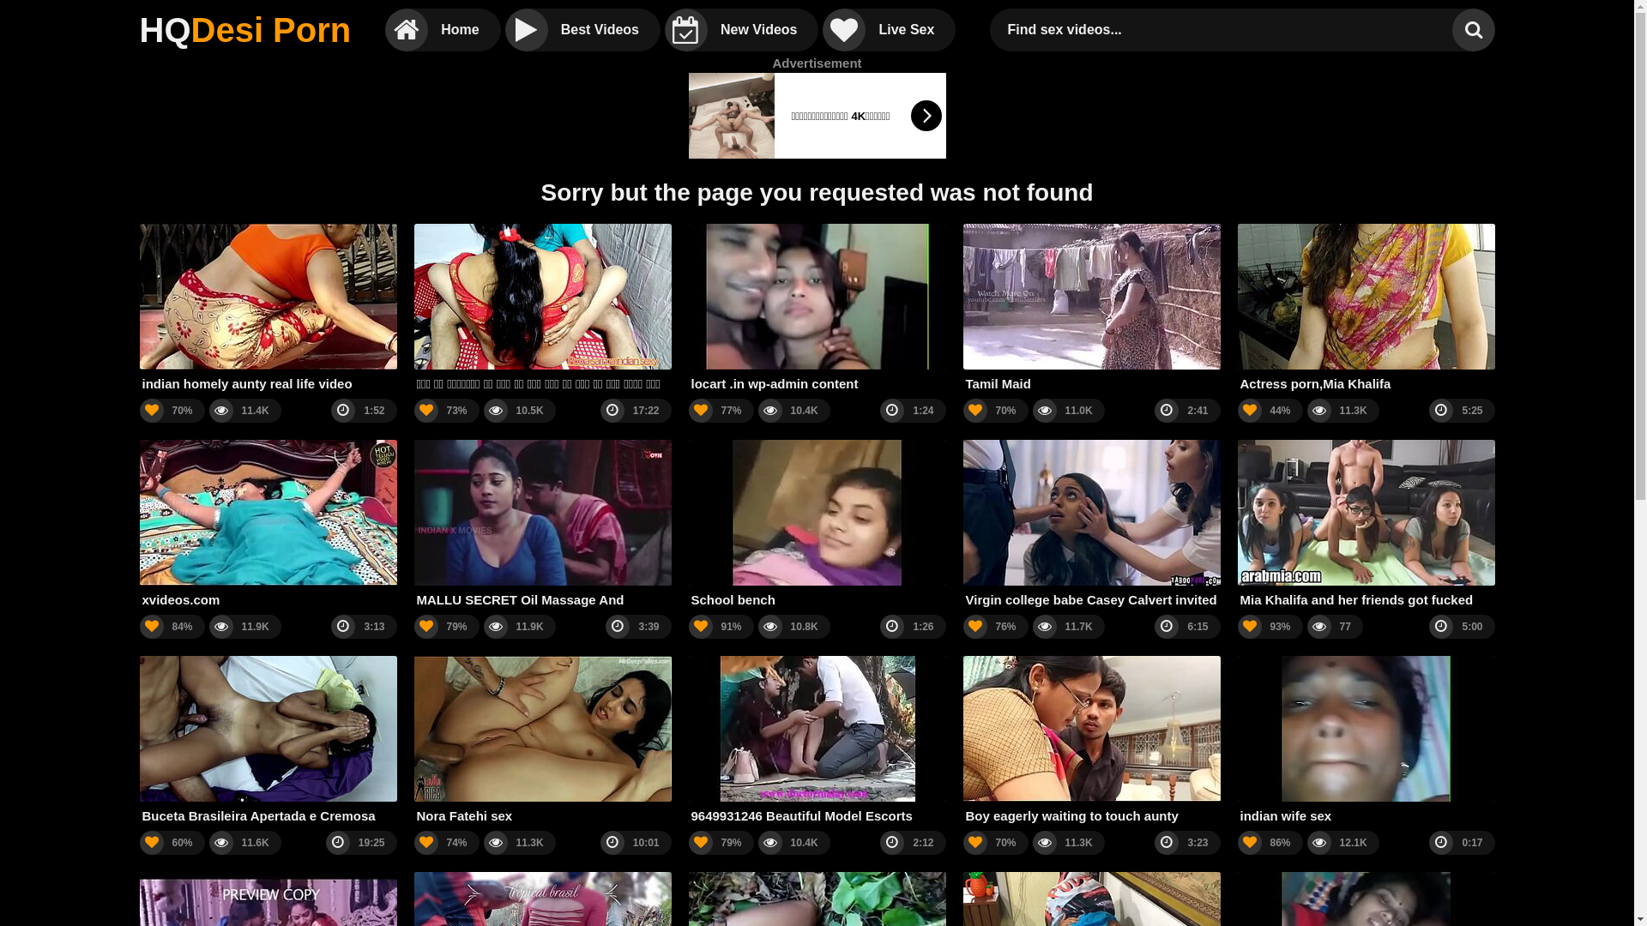  Describe the element at coordinates (268, 525) in the screenshot. I see `xvideos.com ae3d96ab58bc771b11acdea2b29a89a0` at that location.